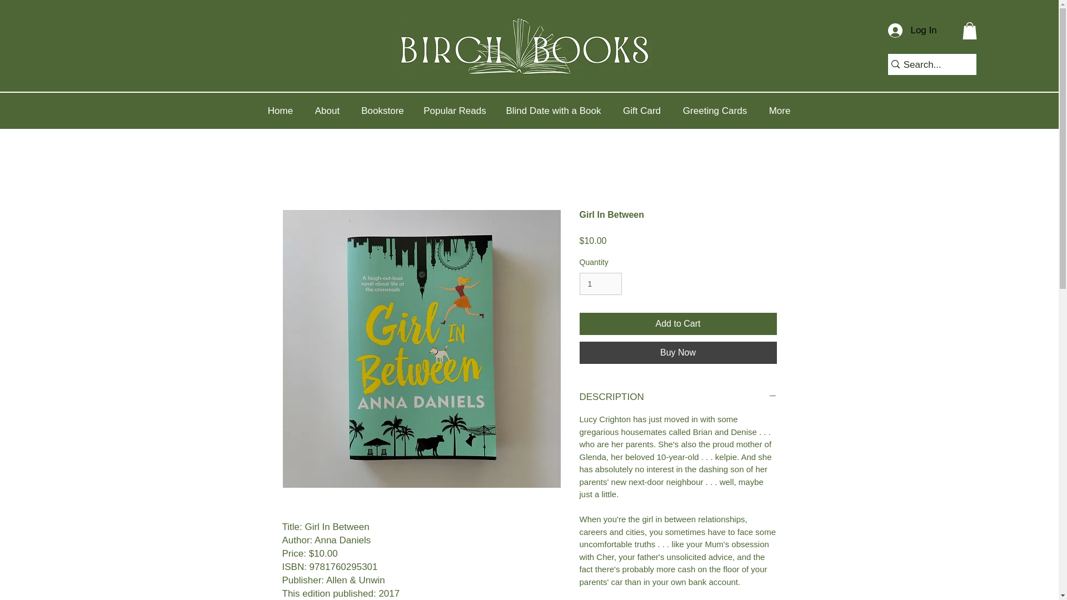 The height and width of the screenshot is (600, 1067). What do you see at coordinates (280, 111) in the screenshot?
I see `Home` at bounding box center [280, 111].